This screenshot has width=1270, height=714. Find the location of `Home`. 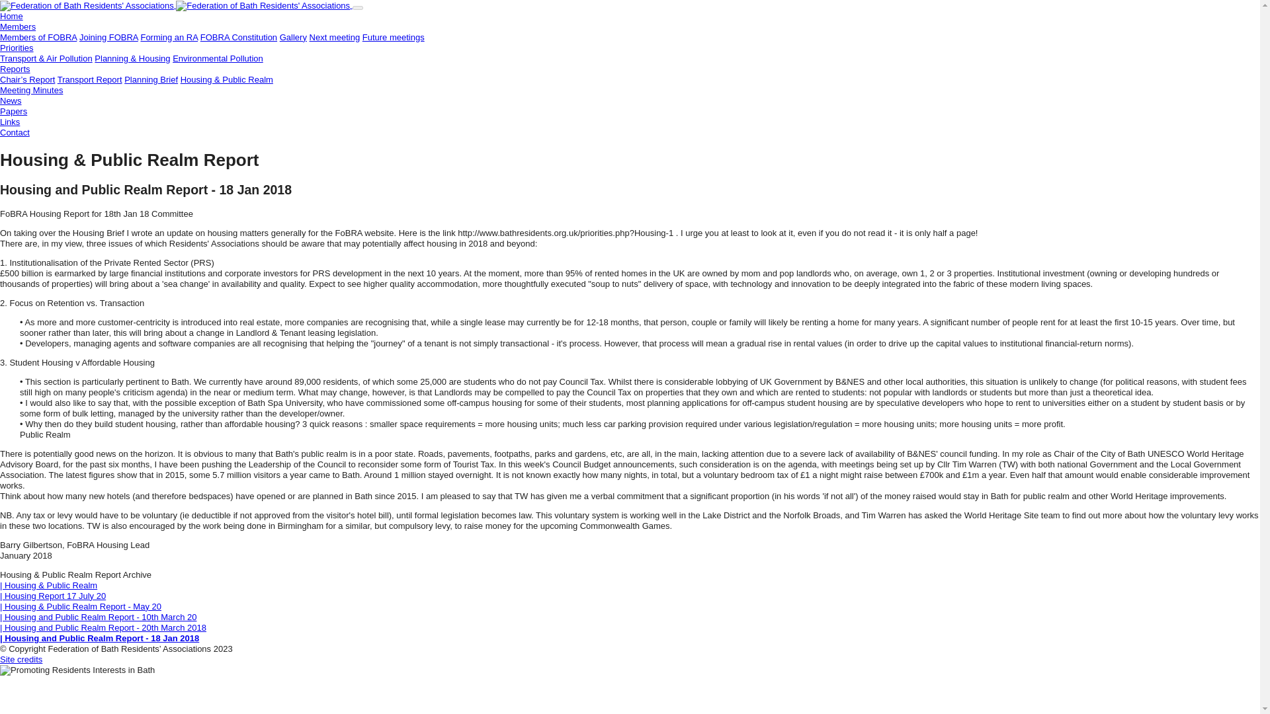

Home is located at coordinates (11, 16).